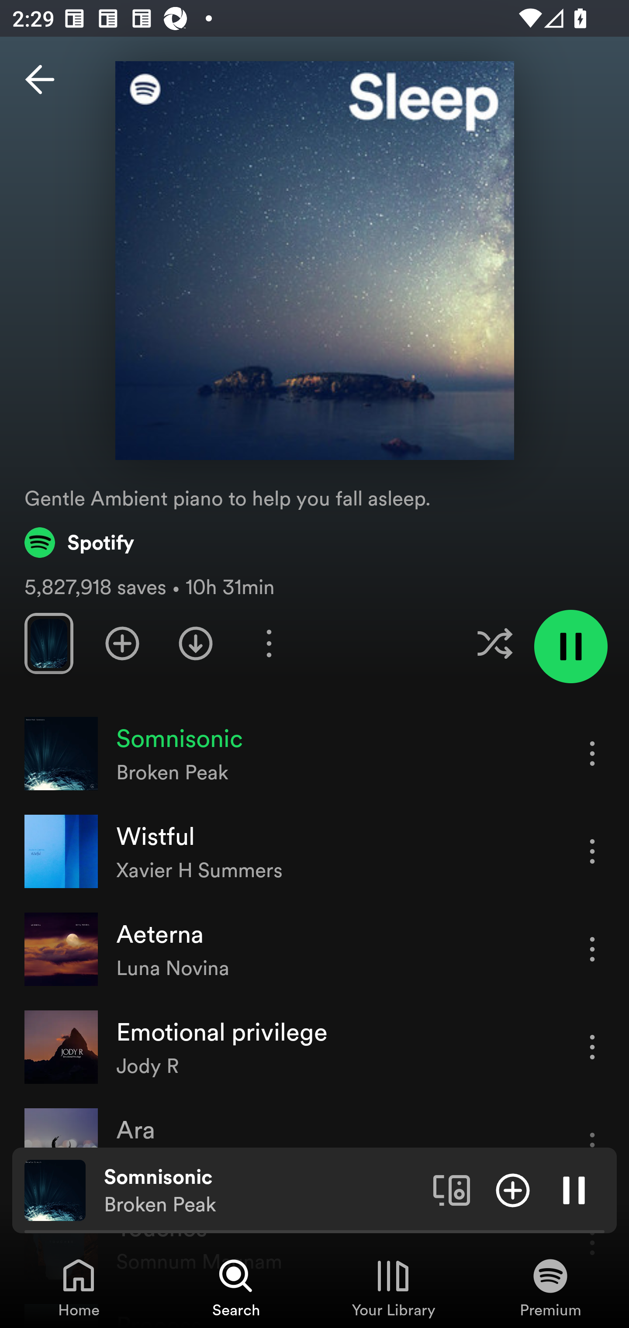  I want to click on Pause playlist, so click(570, 647).